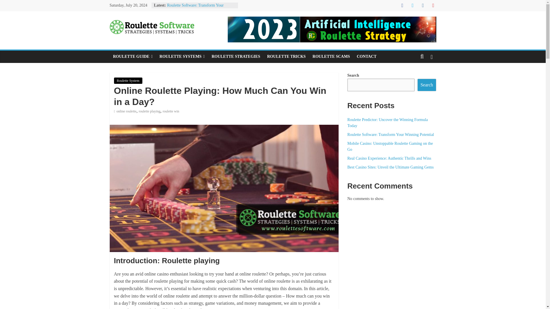 Image resolution: width=550 pixels, height=309 pixels. What do you see at coordinates (150, 111) in the screenshot?
I see `roulette playing` at bounding box center [150, 111].